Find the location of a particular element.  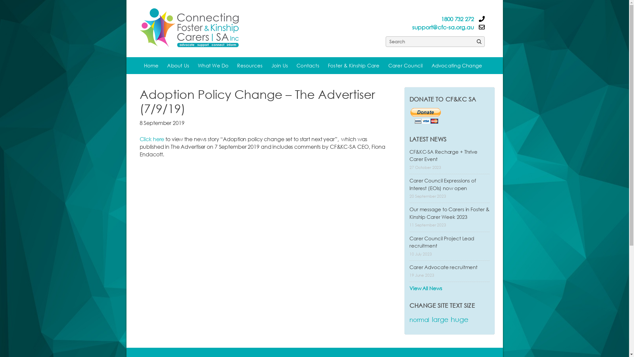

Carer Advocate recruitment is located at coordinates (443, 267).